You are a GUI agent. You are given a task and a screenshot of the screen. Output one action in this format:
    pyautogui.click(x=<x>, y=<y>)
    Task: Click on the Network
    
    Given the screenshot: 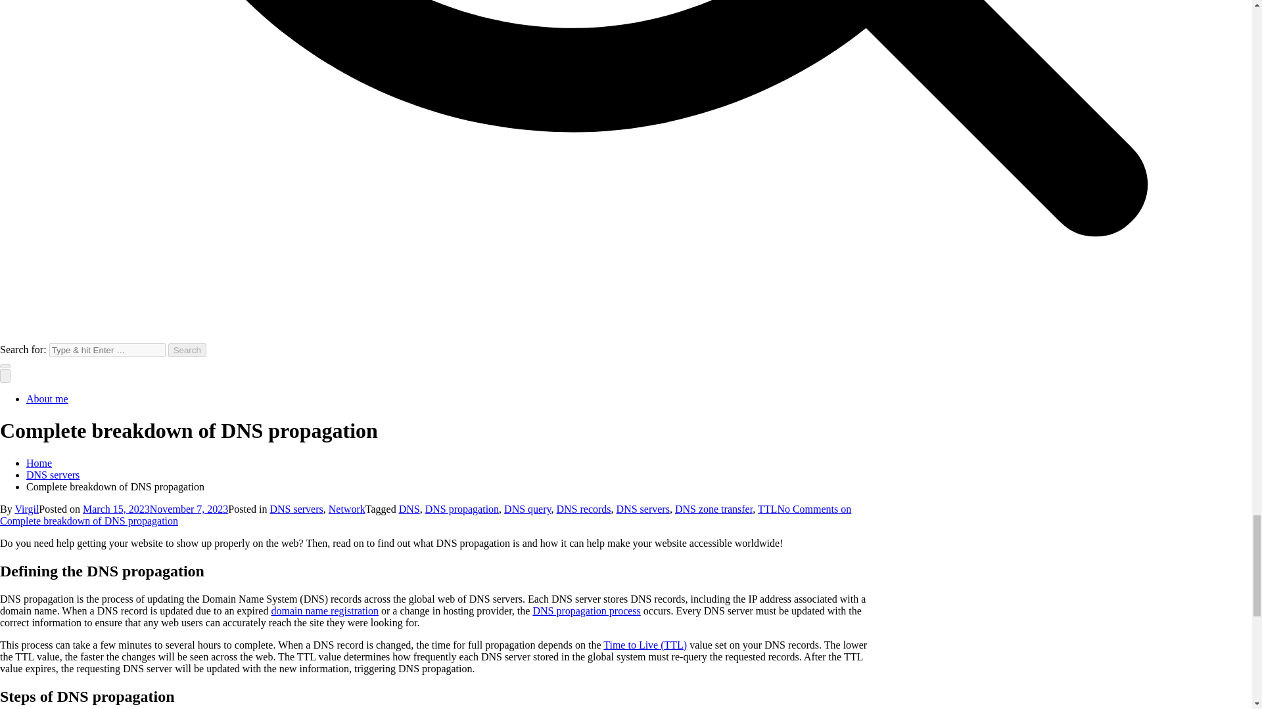 What is the action you would take?
    pyautogui.click(x=347, y=509)
    